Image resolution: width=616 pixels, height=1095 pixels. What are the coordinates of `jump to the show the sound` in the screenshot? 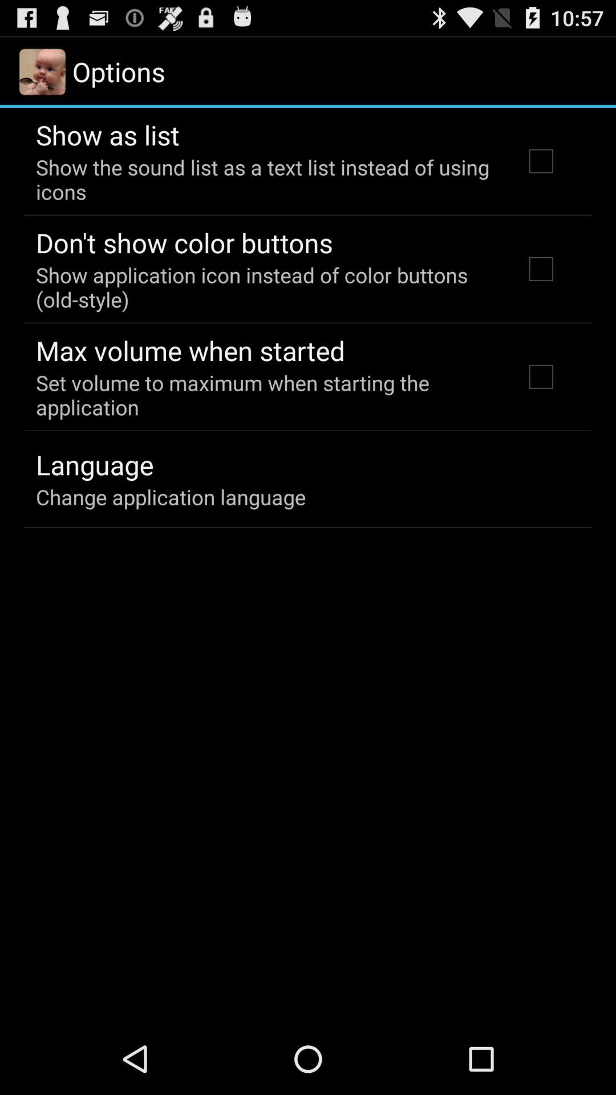 It's located at (265, 179).